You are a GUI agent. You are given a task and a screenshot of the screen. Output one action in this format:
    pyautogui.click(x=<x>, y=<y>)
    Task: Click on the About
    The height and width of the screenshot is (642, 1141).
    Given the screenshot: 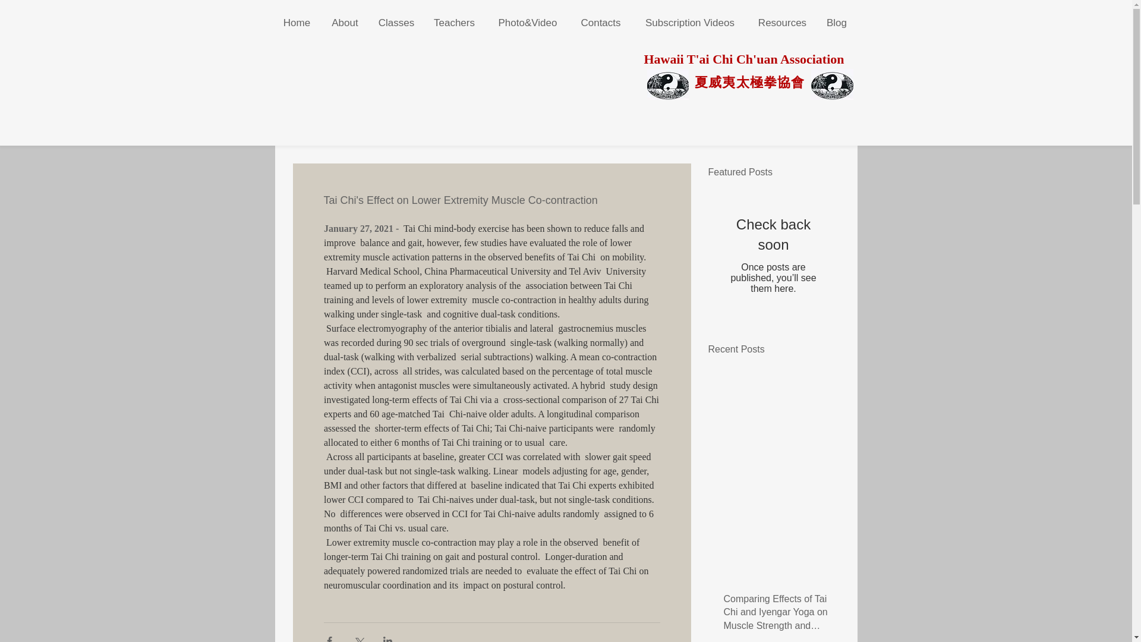 What is the action you would take?
    pyautogui.click(x=345, y=23)
    